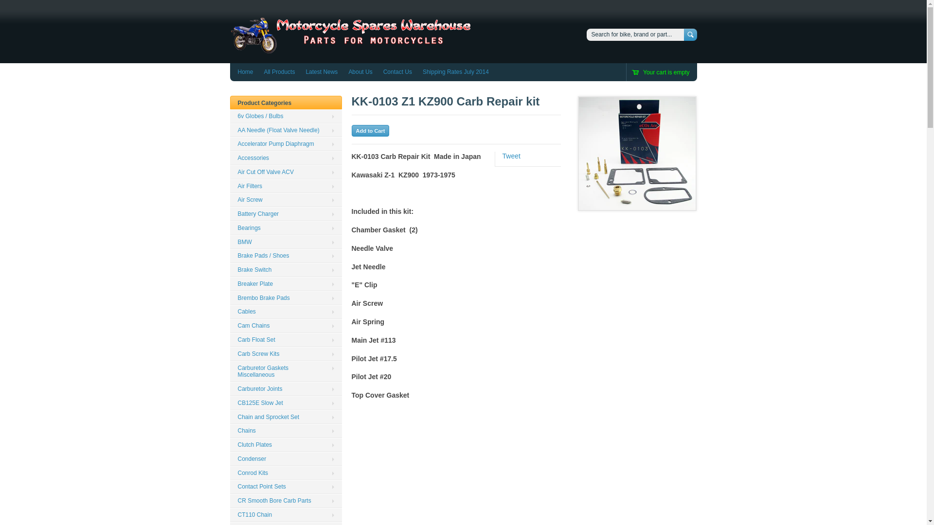 The width and height of the screenshot is (934, 525). What do you see at coordinates (456, 72) in the screenshot?
I see `Shipping Rates July 2014` at bounding box center [456, 72].